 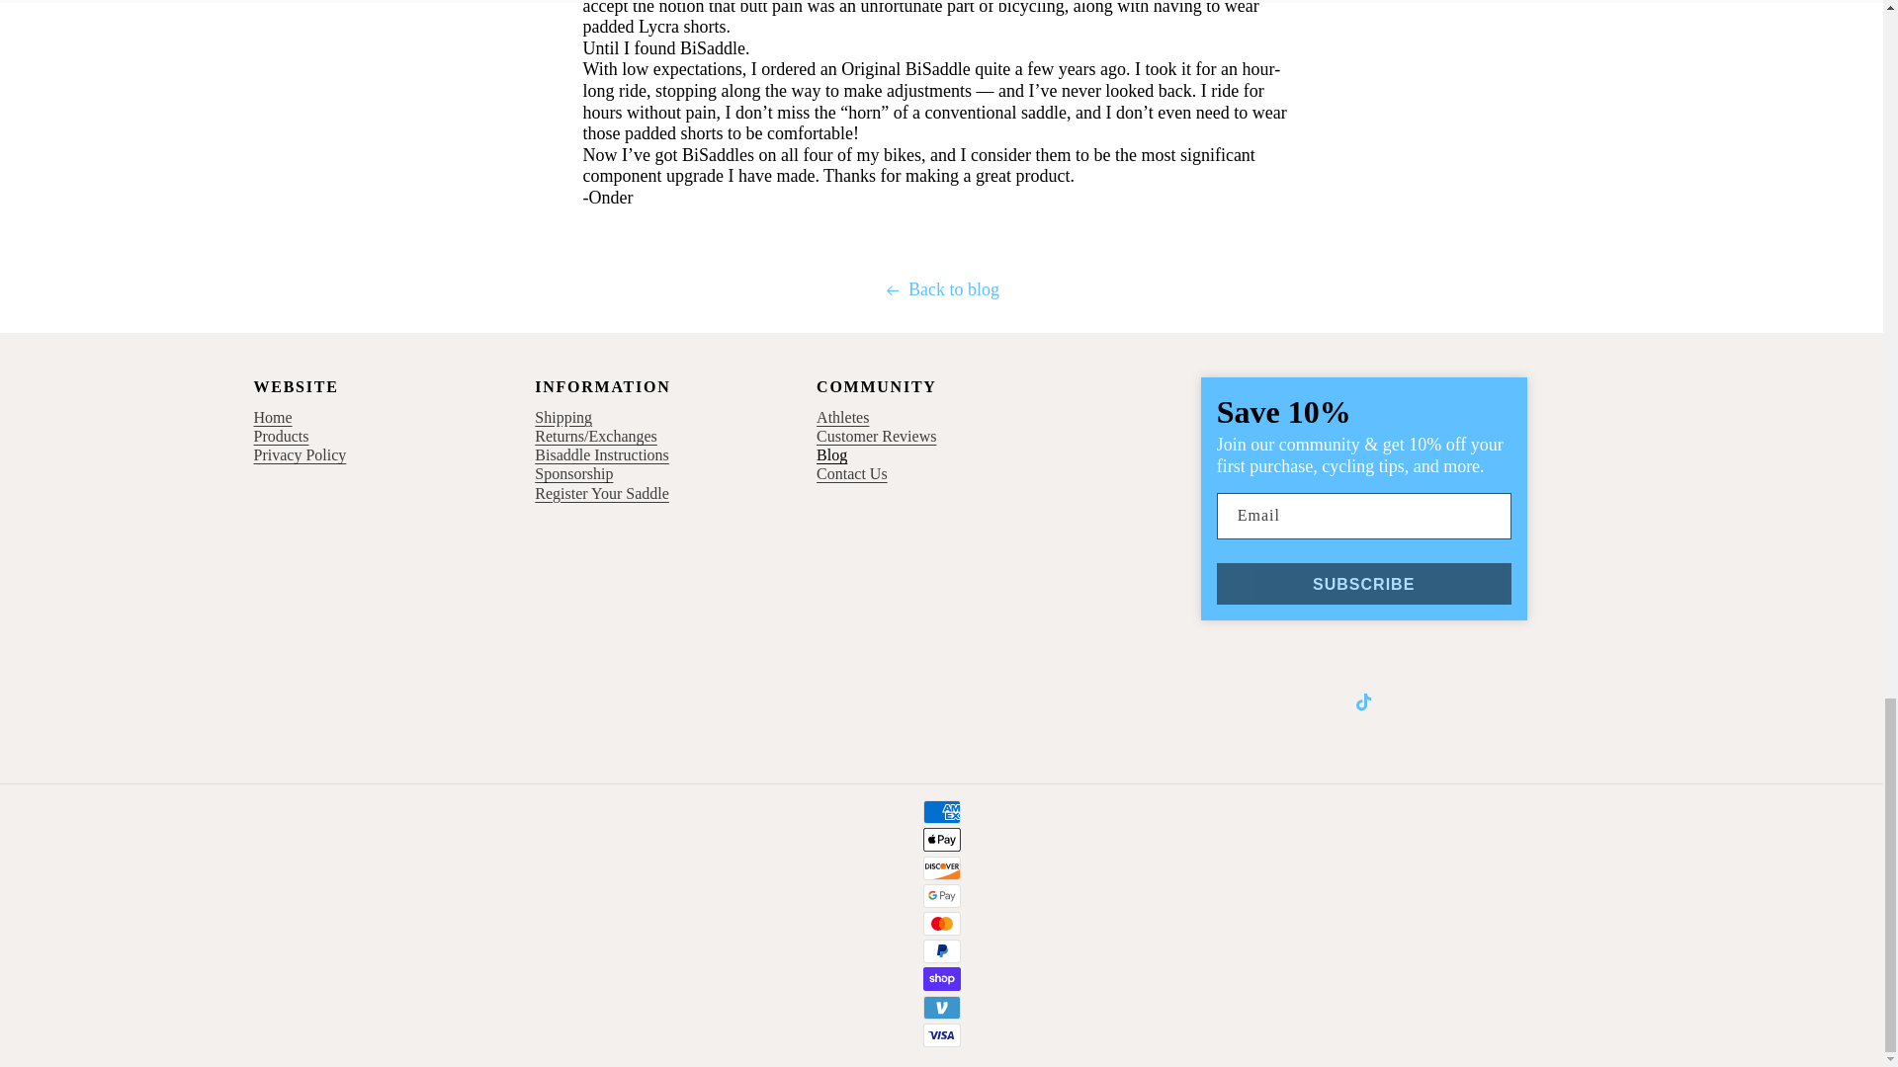 I want to click on Apple Pay, so click(x=941, y=840).